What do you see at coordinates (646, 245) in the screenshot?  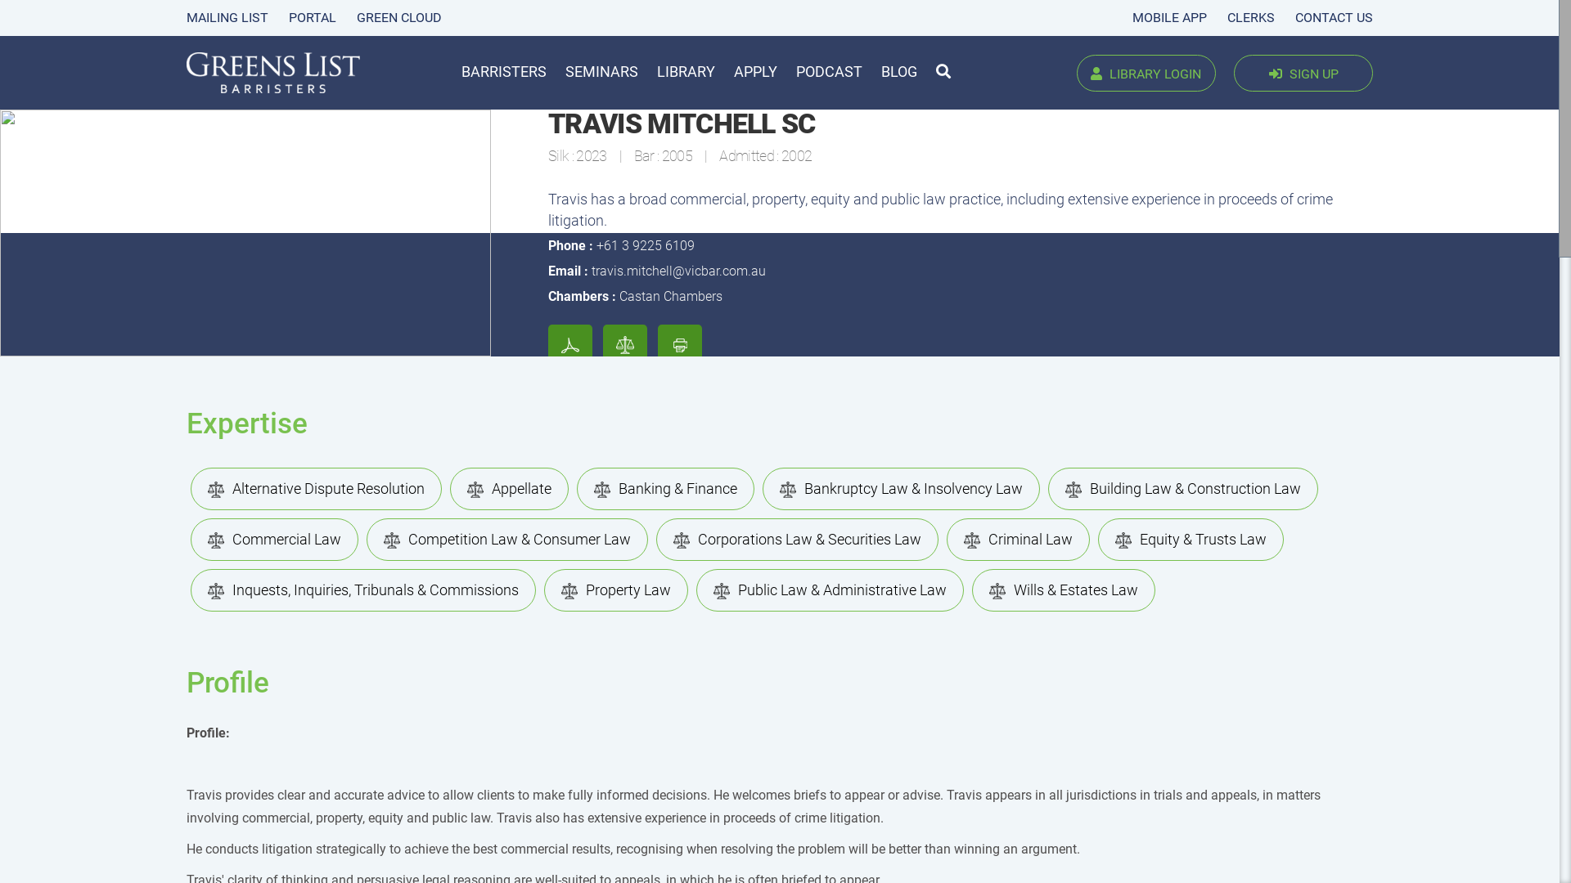 I see `+61 3 9225 6109` at bounding box center [646, 245].